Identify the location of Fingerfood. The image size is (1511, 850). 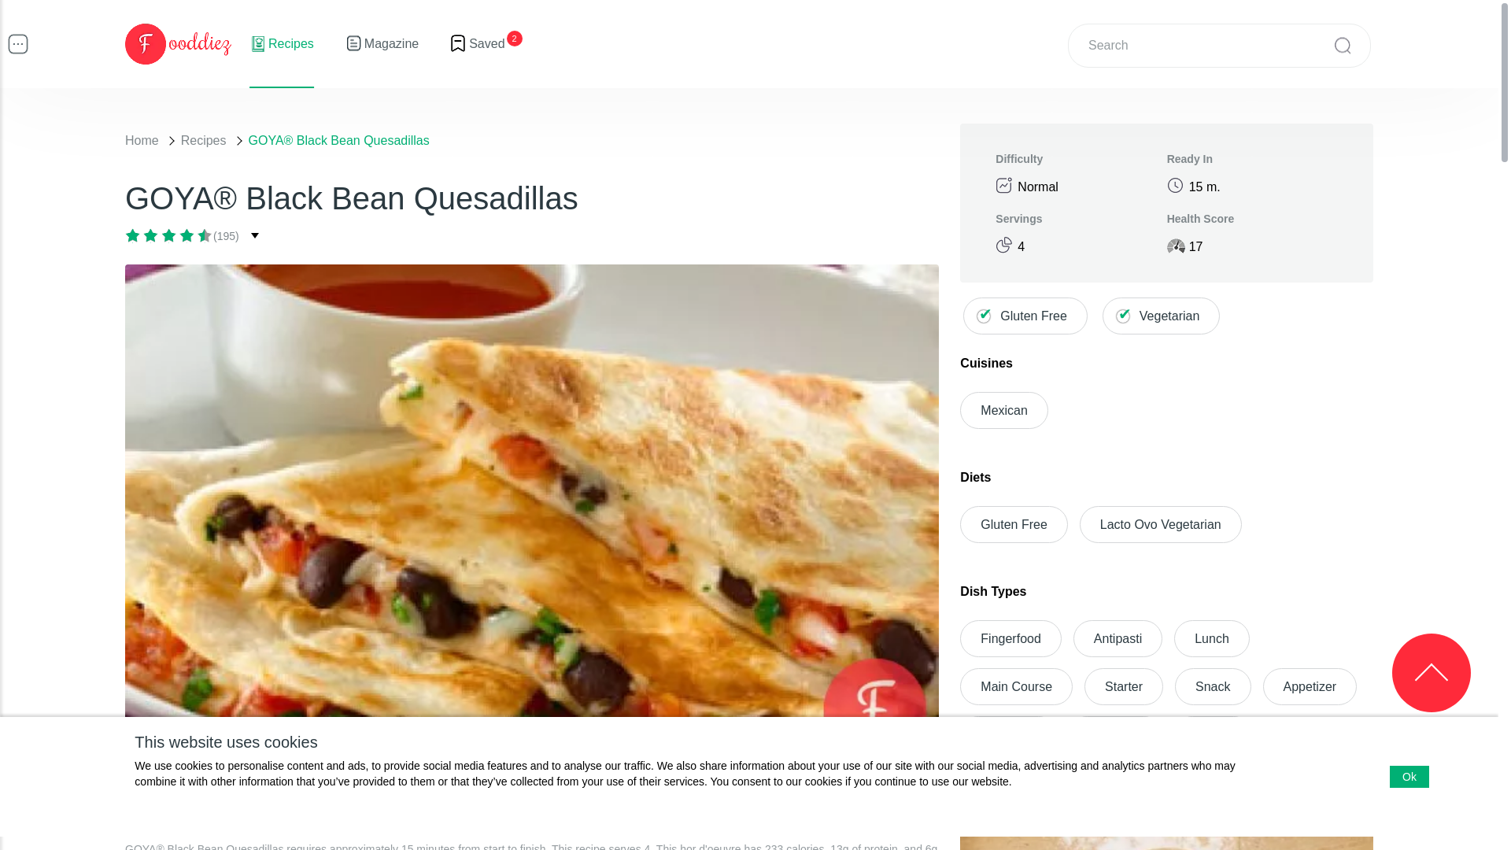
(1010, 638).